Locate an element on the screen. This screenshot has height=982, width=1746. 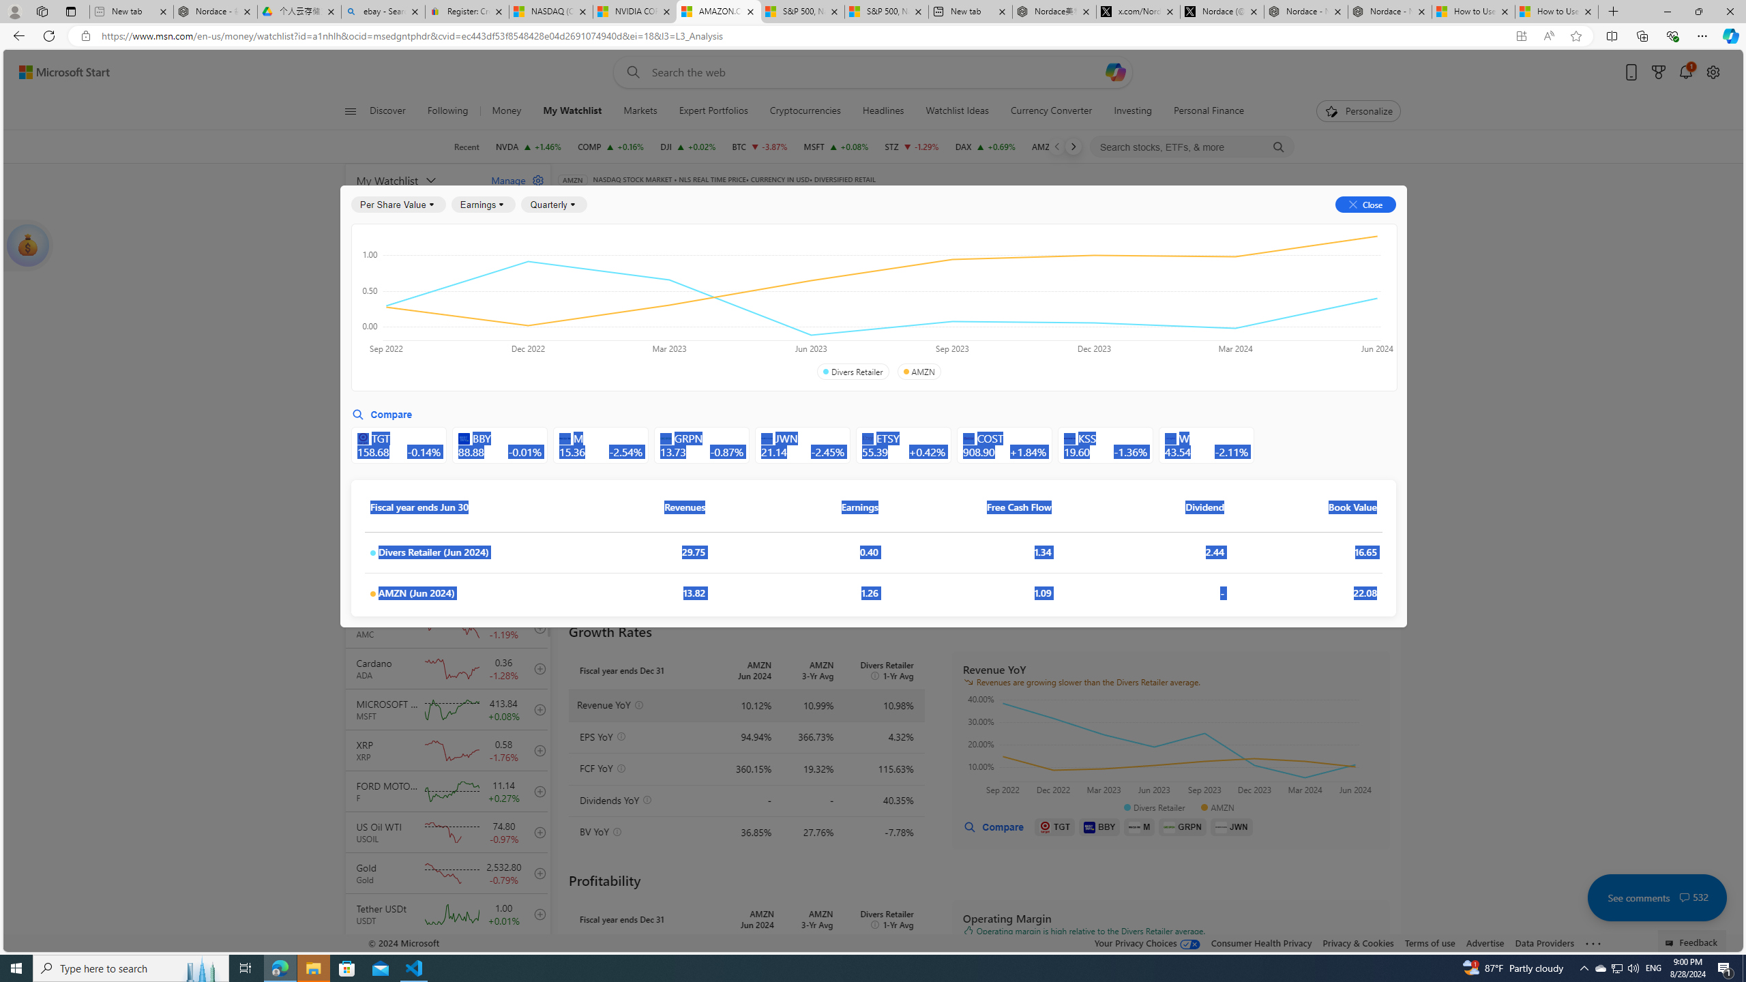
Divers Retailer is located at coordinates (853, 372).